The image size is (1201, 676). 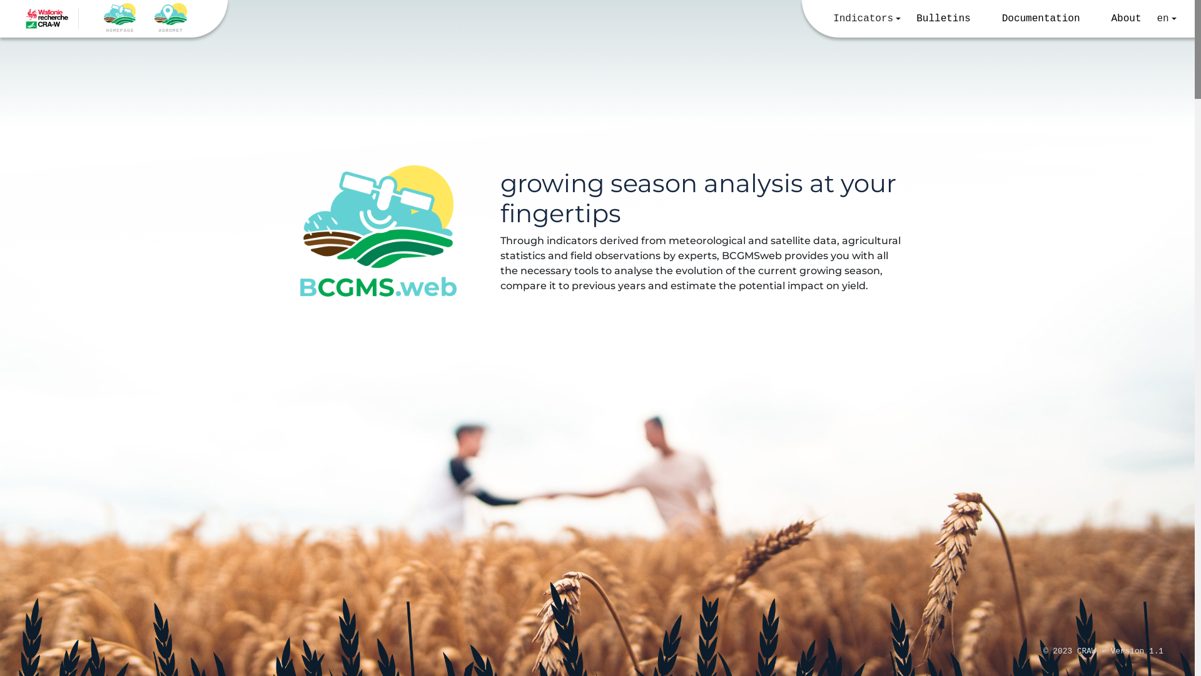 What do you see at coordinates (1127, 19) in the screenshot?
I see `About` at bounding box center [1127, 19].